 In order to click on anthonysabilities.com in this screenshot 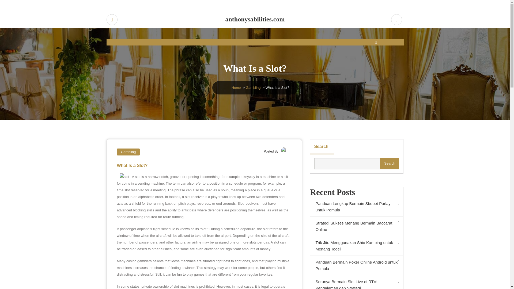, I will do `click(255, 19)`.